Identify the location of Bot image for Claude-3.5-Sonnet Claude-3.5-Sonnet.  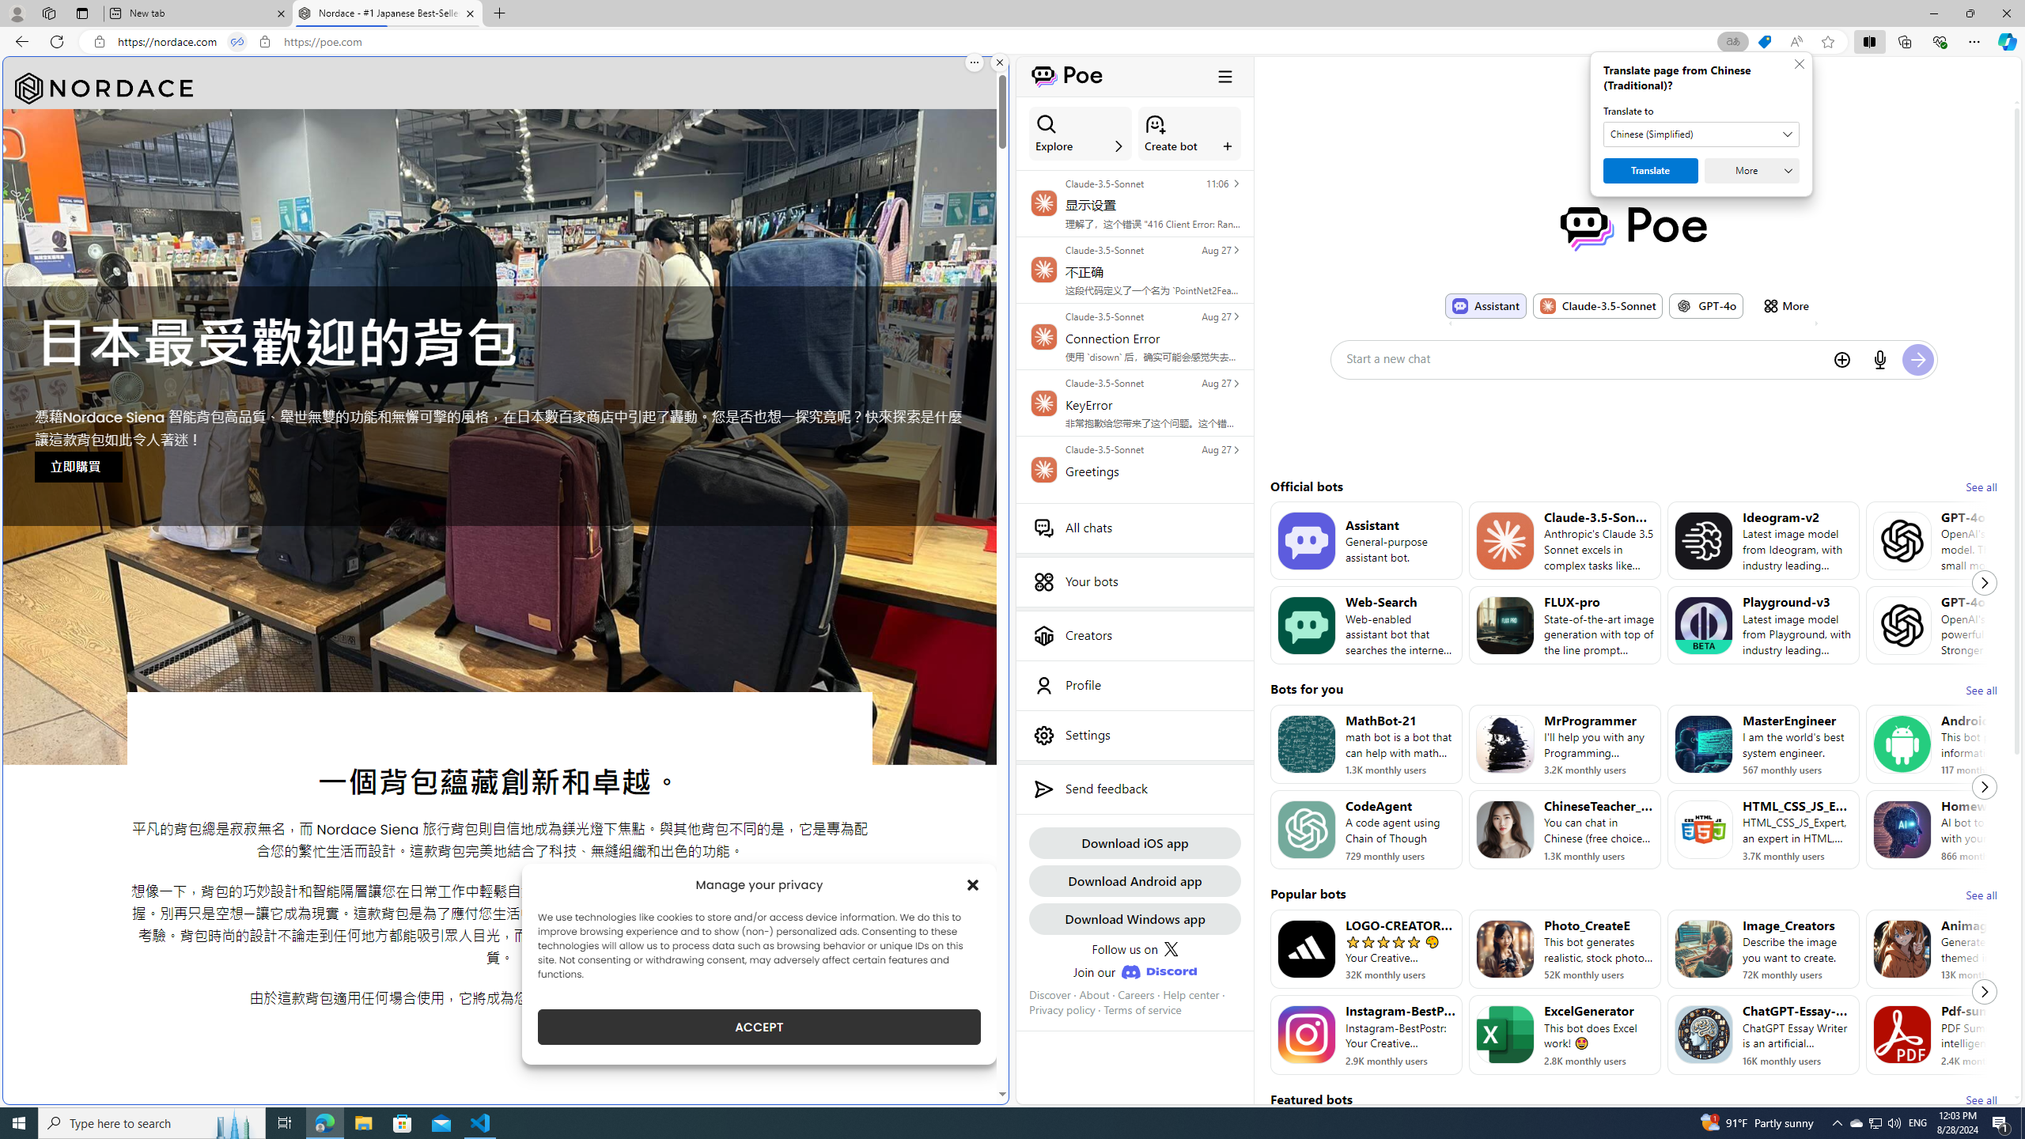
(1597, 305).